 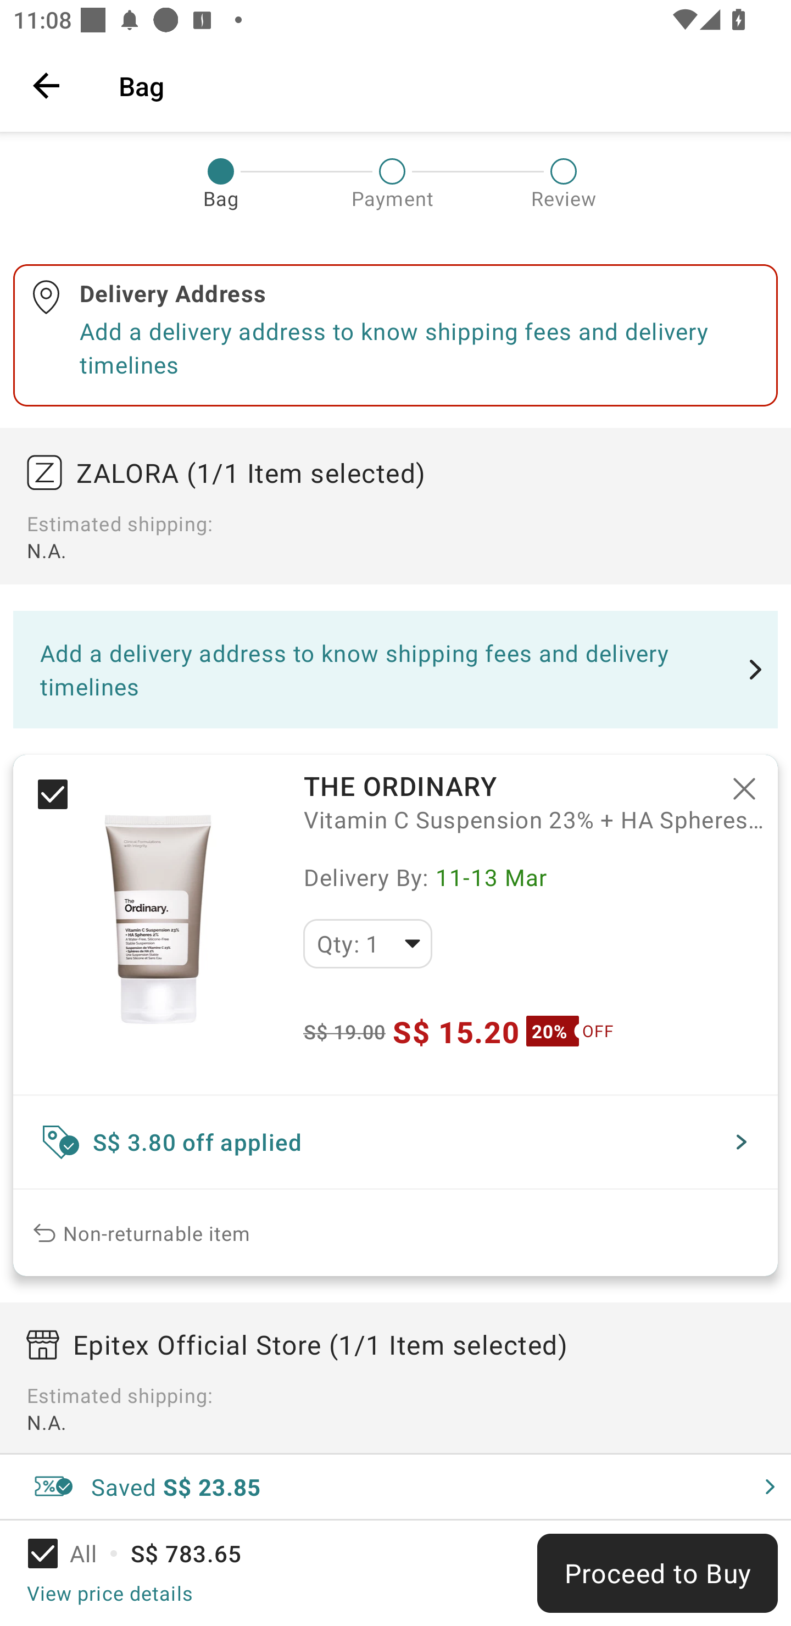 I want to click on Saved S$ 23.85, so click(x=396, y=1486).